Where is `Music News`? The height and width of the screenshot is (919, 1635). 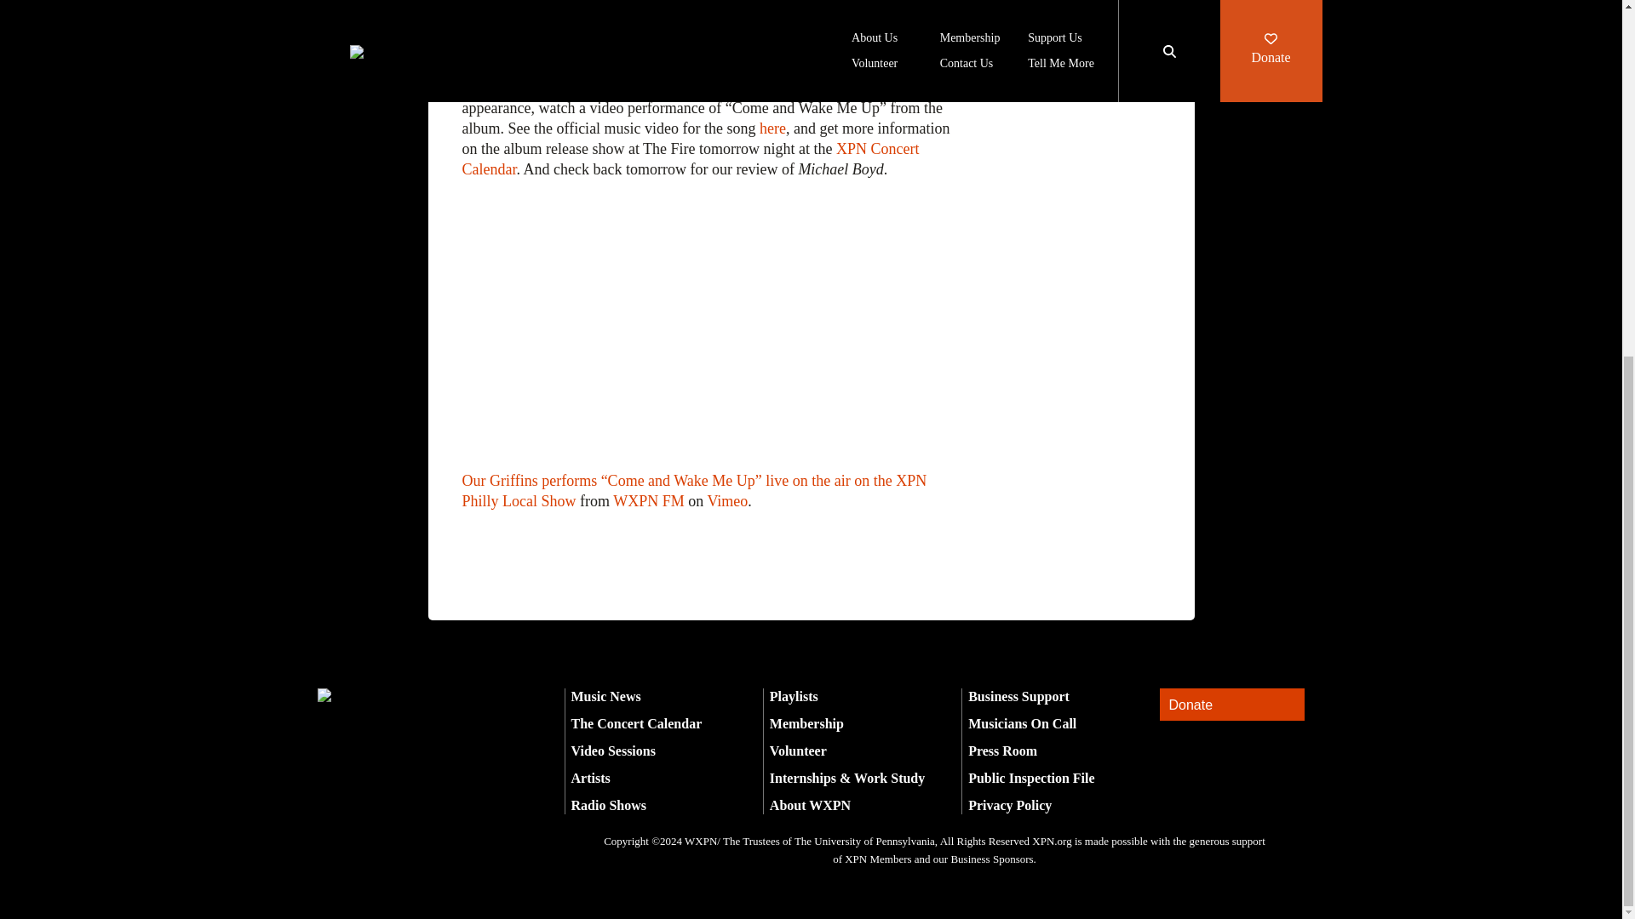
Music News is located at coordinates (605, 696).